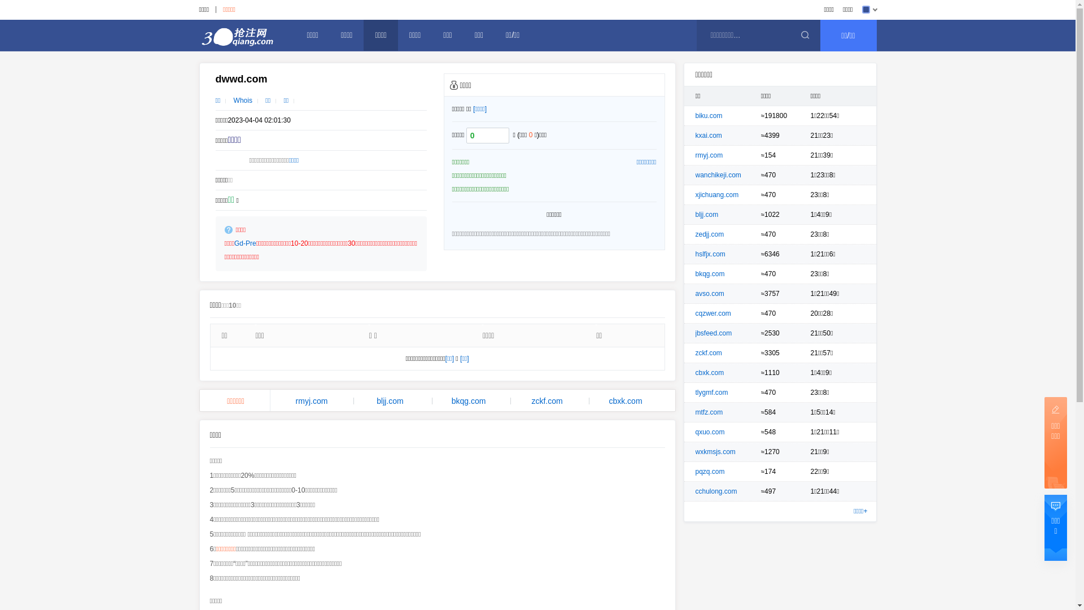 The width and height of the screenshot is (1084, 610). What do you see at coordinates (716, 452) in the screenshot?
I see `wxkmsjs.com` at bounding box center [716, 452].